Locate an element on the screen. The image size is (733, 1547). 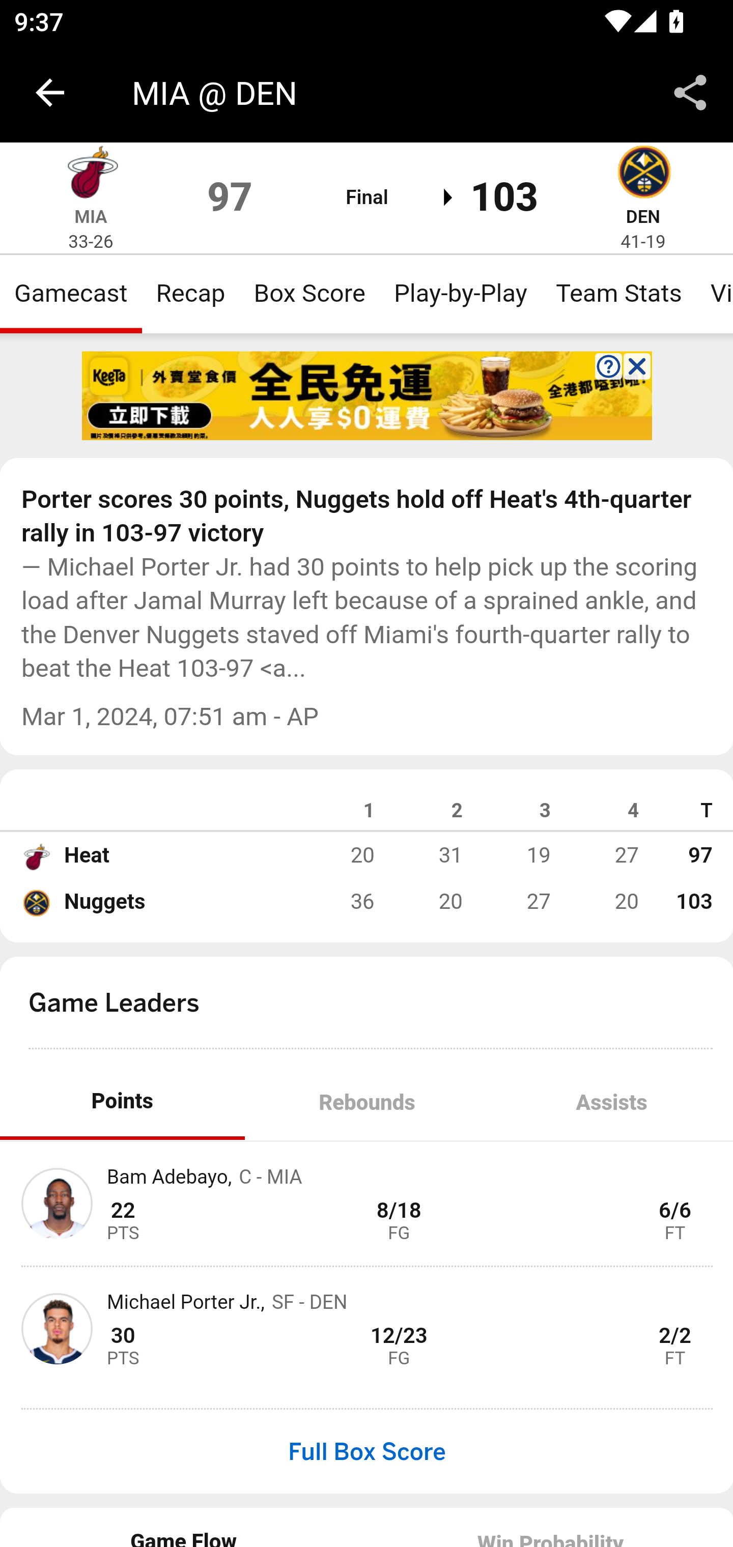
Assists is located at coordinates (611, 1102).